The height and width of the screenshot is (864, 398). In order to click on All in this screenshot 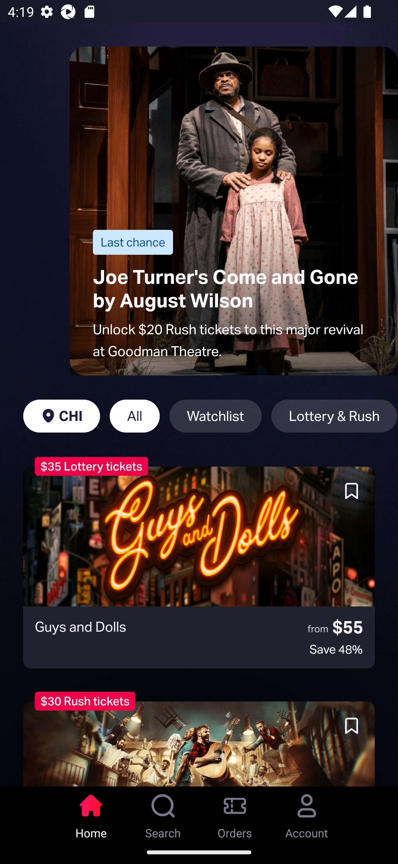, I will do `click(135, 416)`.